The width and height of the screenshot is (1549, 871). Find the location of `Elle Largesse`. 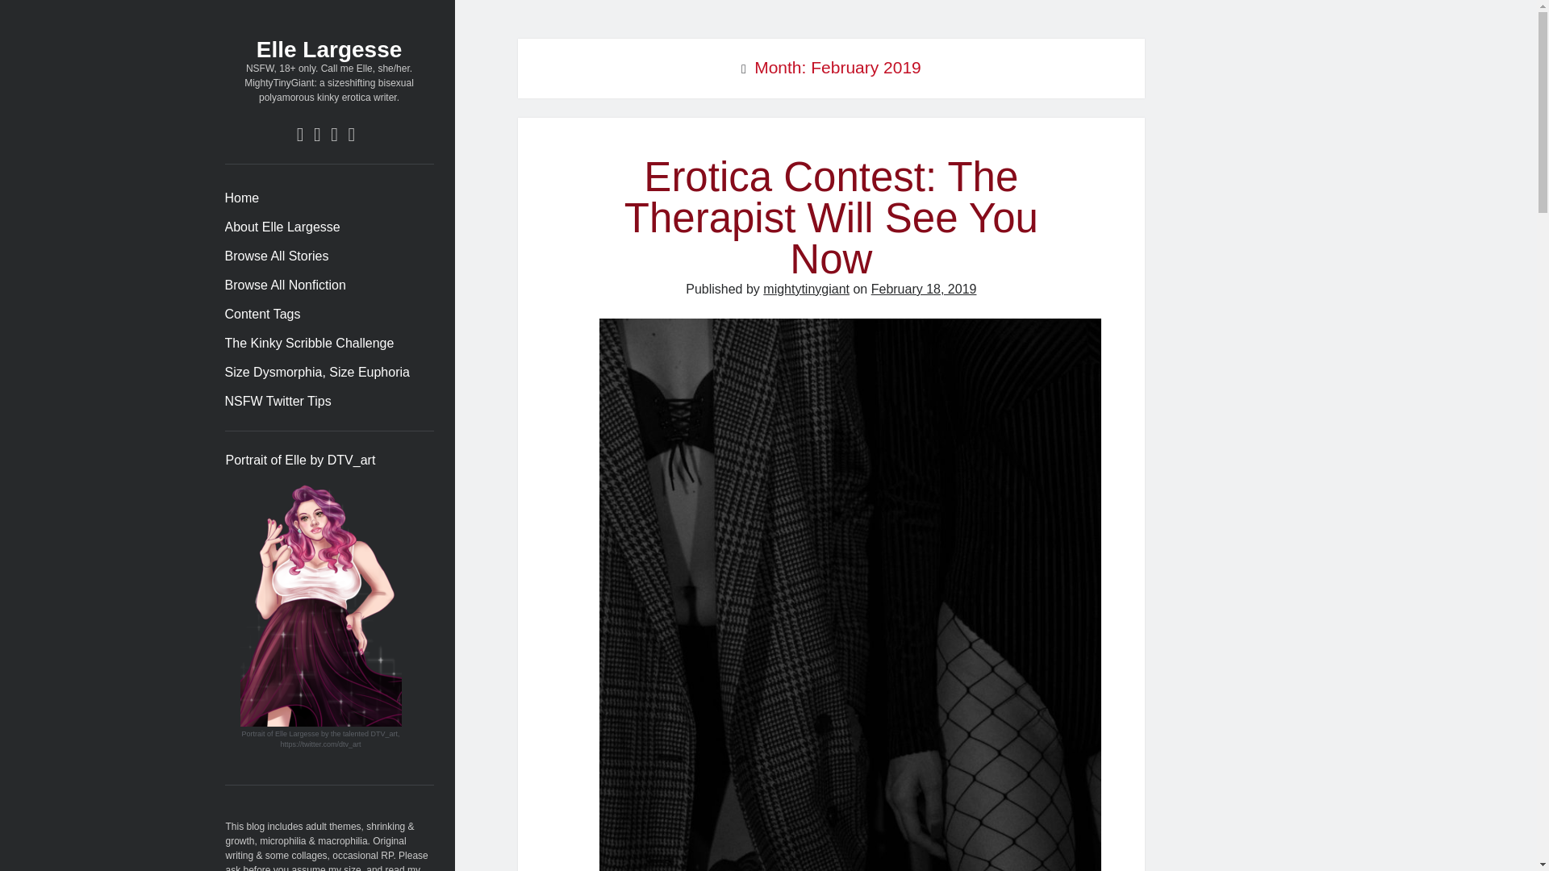

Elle Largesse is located at coordinates (329, 49).